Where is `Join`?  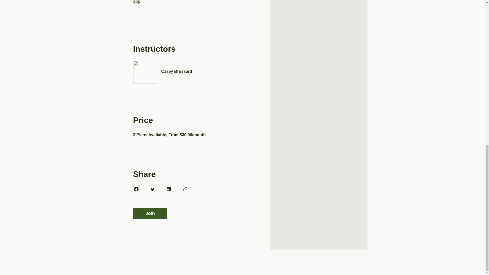
Join is located at coordinates (150, 213).